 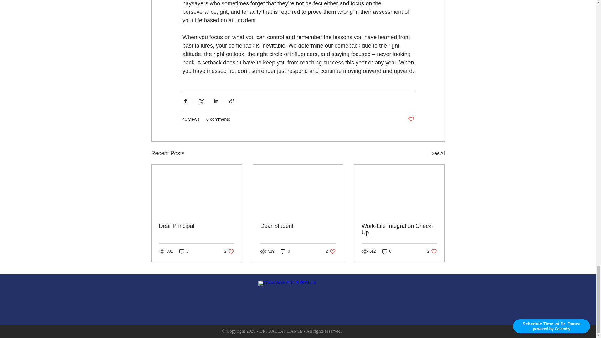 What do you see at coordinates (184, 251) in the screenshot?
I see `Work-Life Integration Check-Up` at bounding box center [184, 251].